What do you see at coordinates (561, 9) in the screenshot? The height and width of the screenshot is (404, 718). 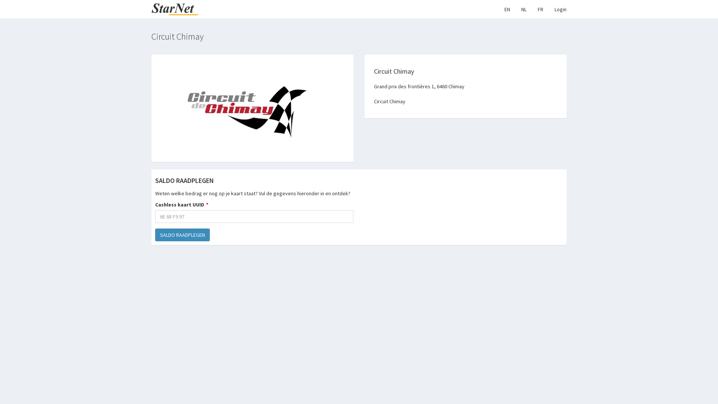 I see `Login` at bounding box center [561, 9].